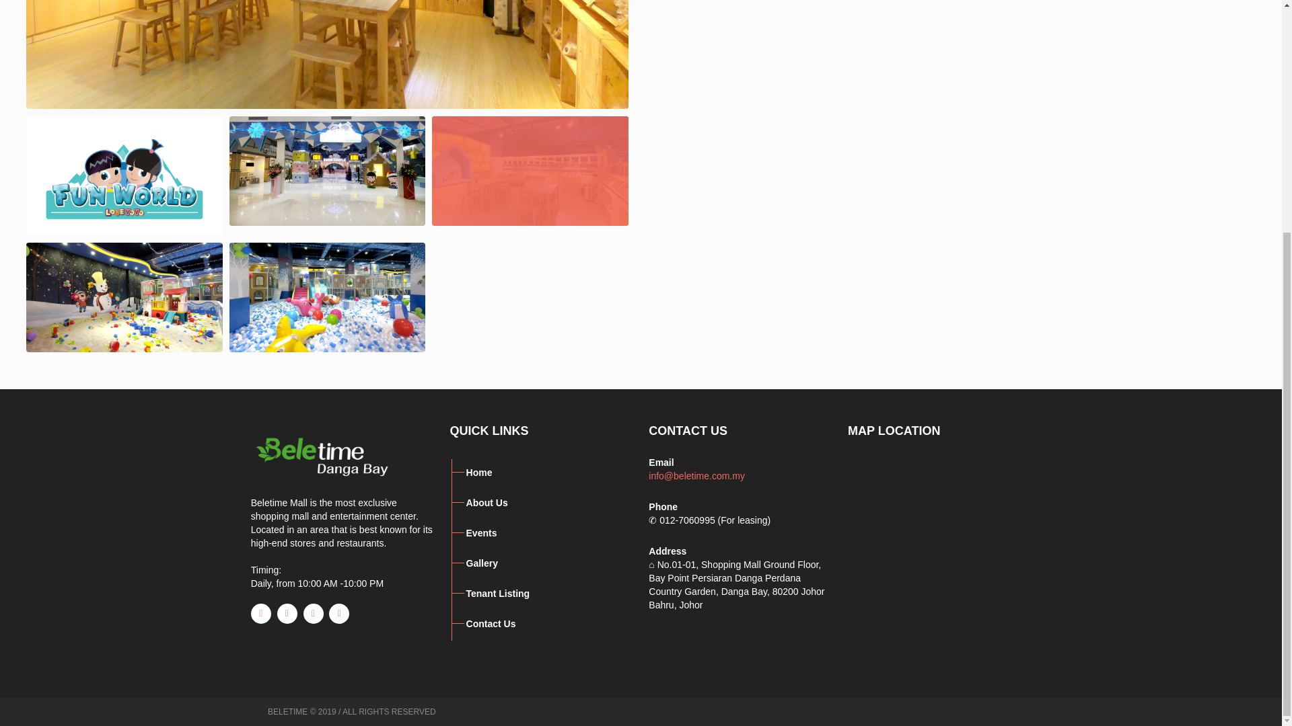 The height and width of the screenshot is (726, 1292). What do you see at coordinates (542, 472) in the screenshot?
I see `Home` at bounding box center [542, 472].